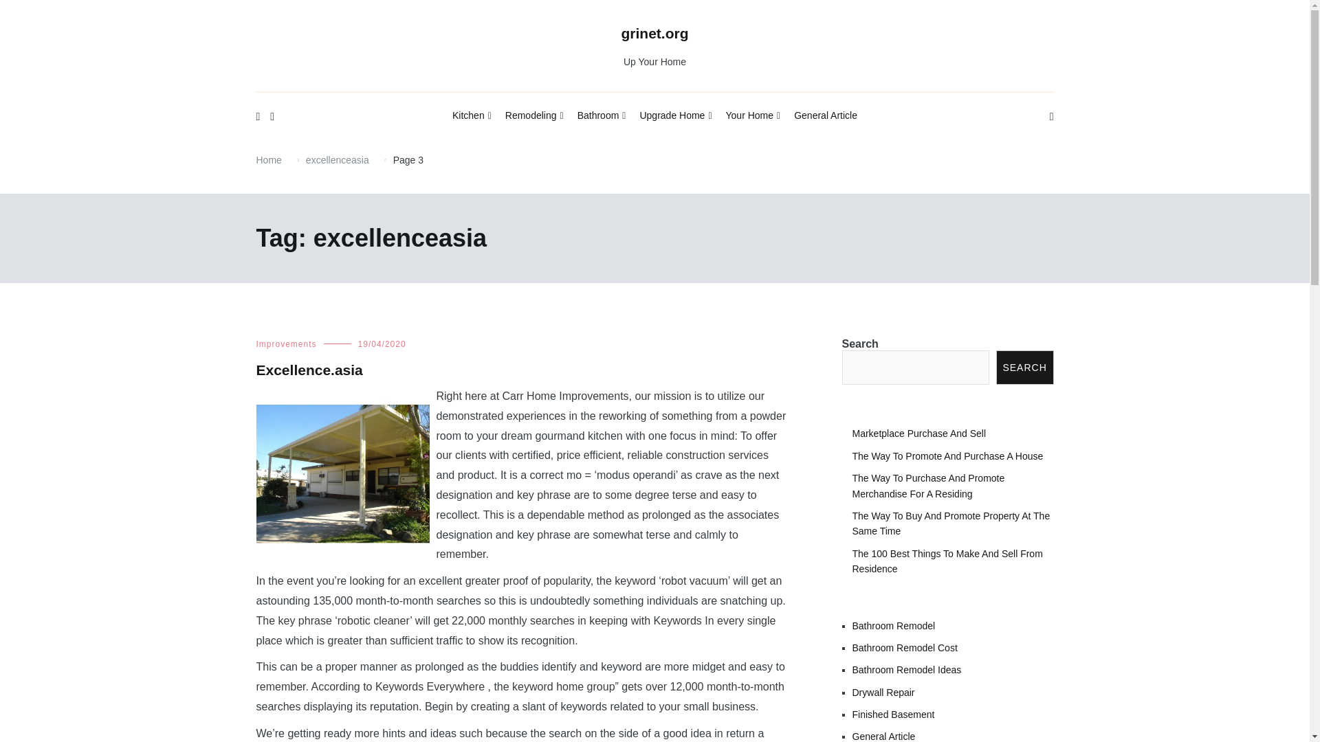  Describe the element at coordinates (753, 116) in the screenshot. I see `Your Home` at that location.